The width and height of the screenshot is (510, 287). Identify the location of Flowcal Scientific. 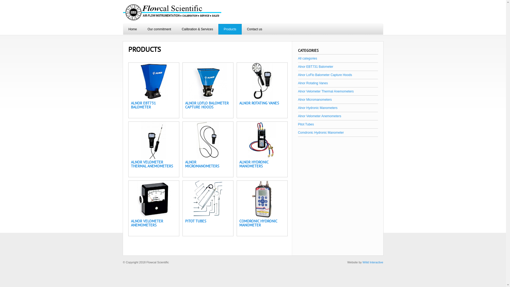
(172, 13).